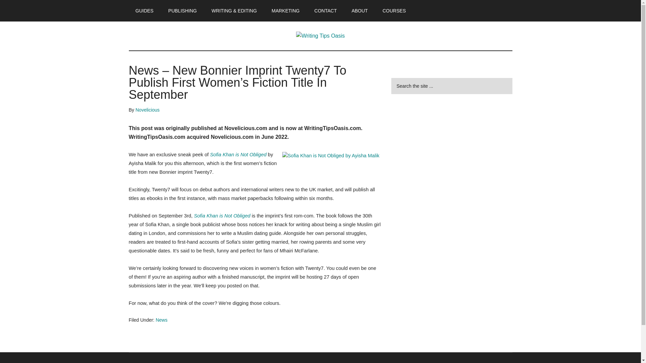 The image size is (646, 363). I want to click on PUBLISHING, so click(182, 11).